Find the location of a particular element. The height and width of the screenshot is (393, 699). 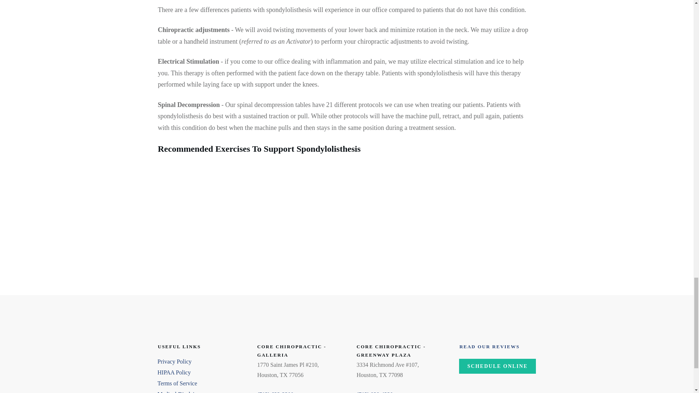

READ OUR REVIEWS is located at coordinates (489, 346).